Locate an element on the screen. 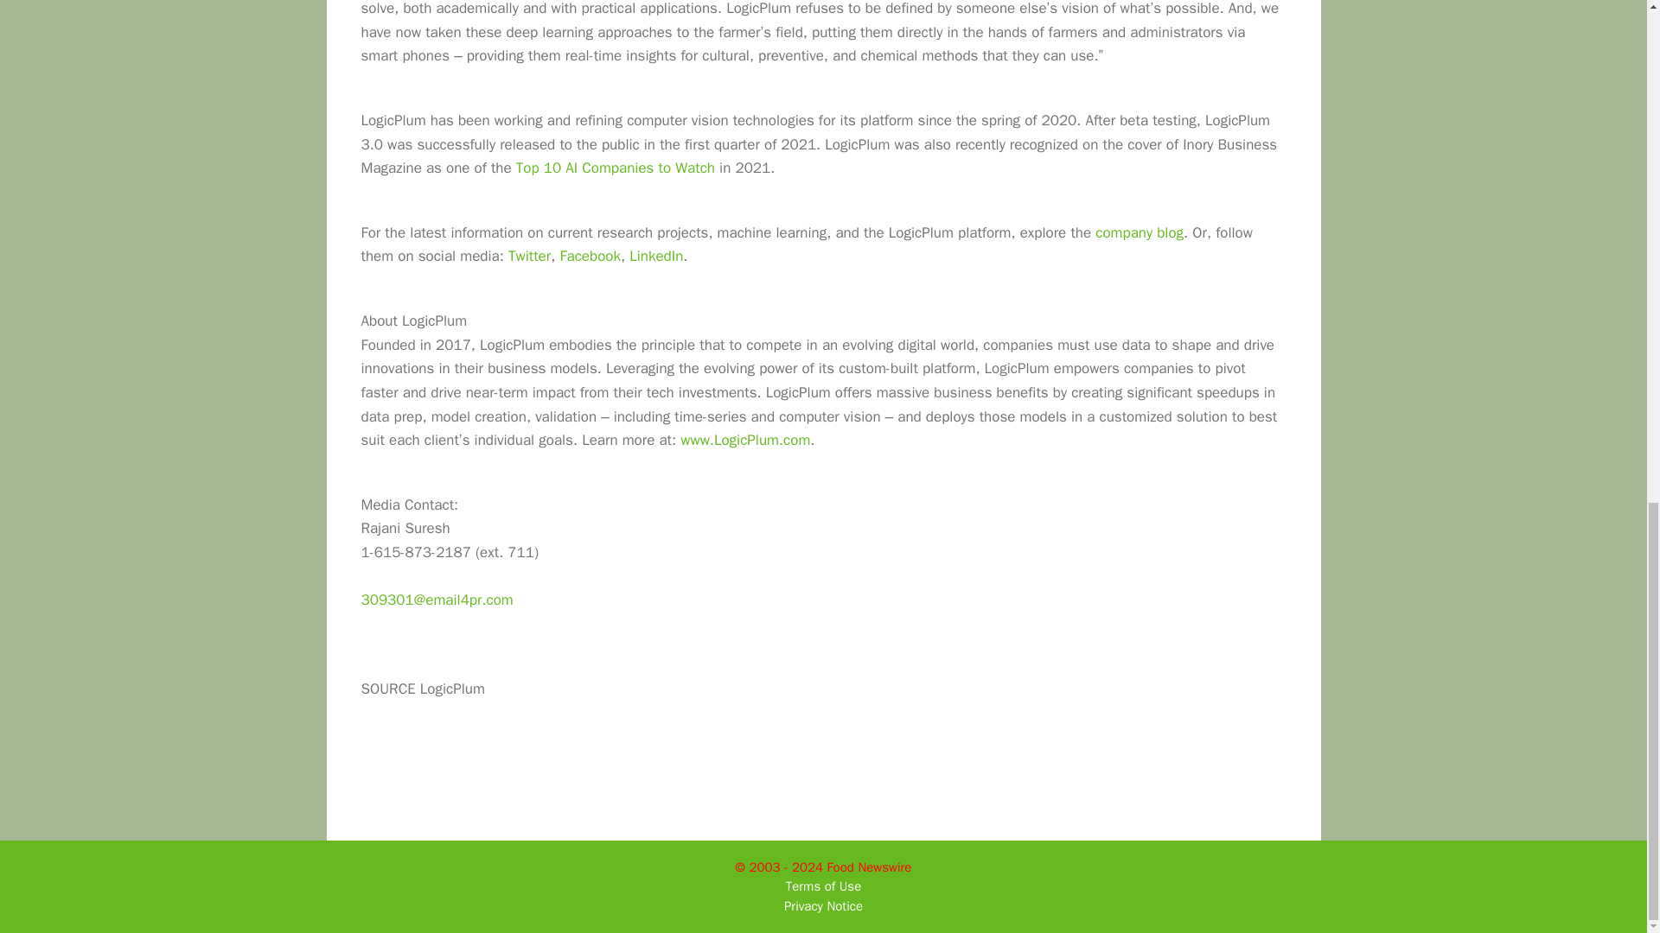  www.LogicPlum.com is located at coordinates (745, 439).